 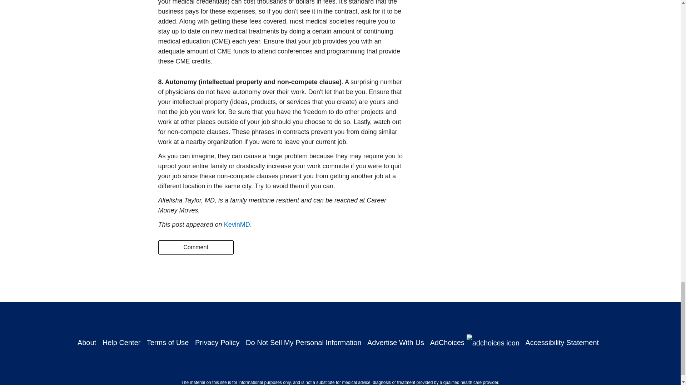 What do you see at coordinates (379, 367) in the screenshot?
I see `Opens in a new tab or window` at bounding box center [379, 367].